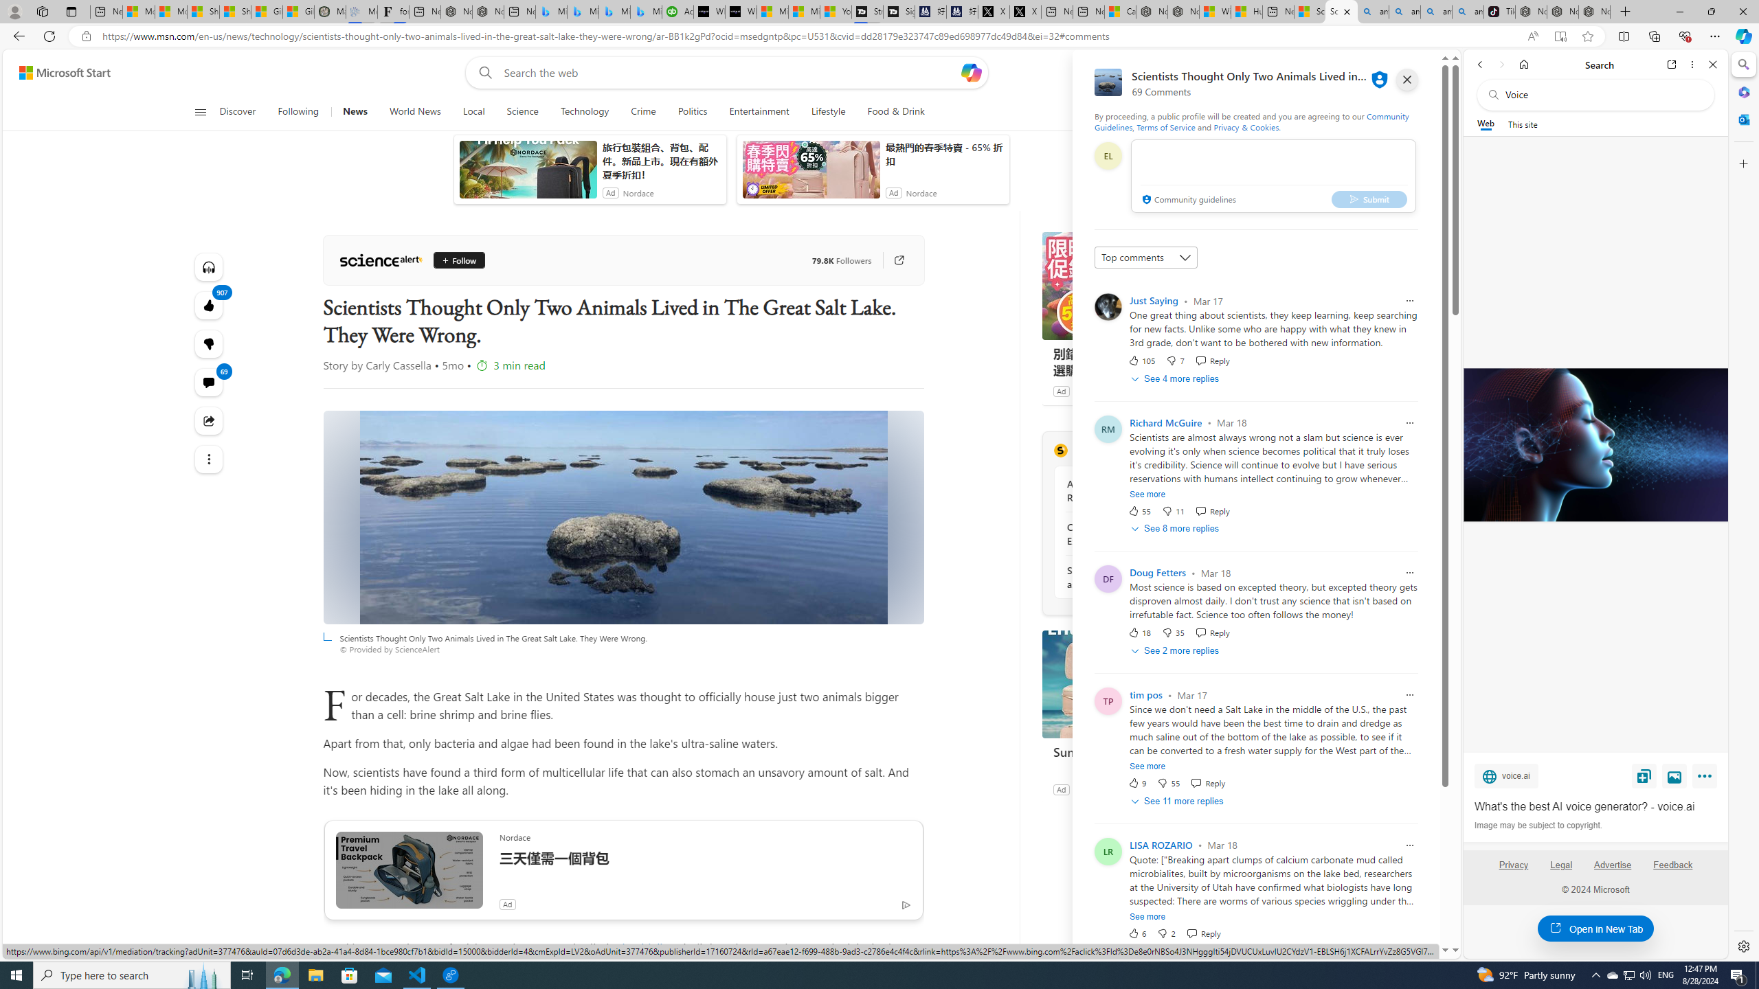  I want to click on Streaming Coverage | T3, so click(867, 12).